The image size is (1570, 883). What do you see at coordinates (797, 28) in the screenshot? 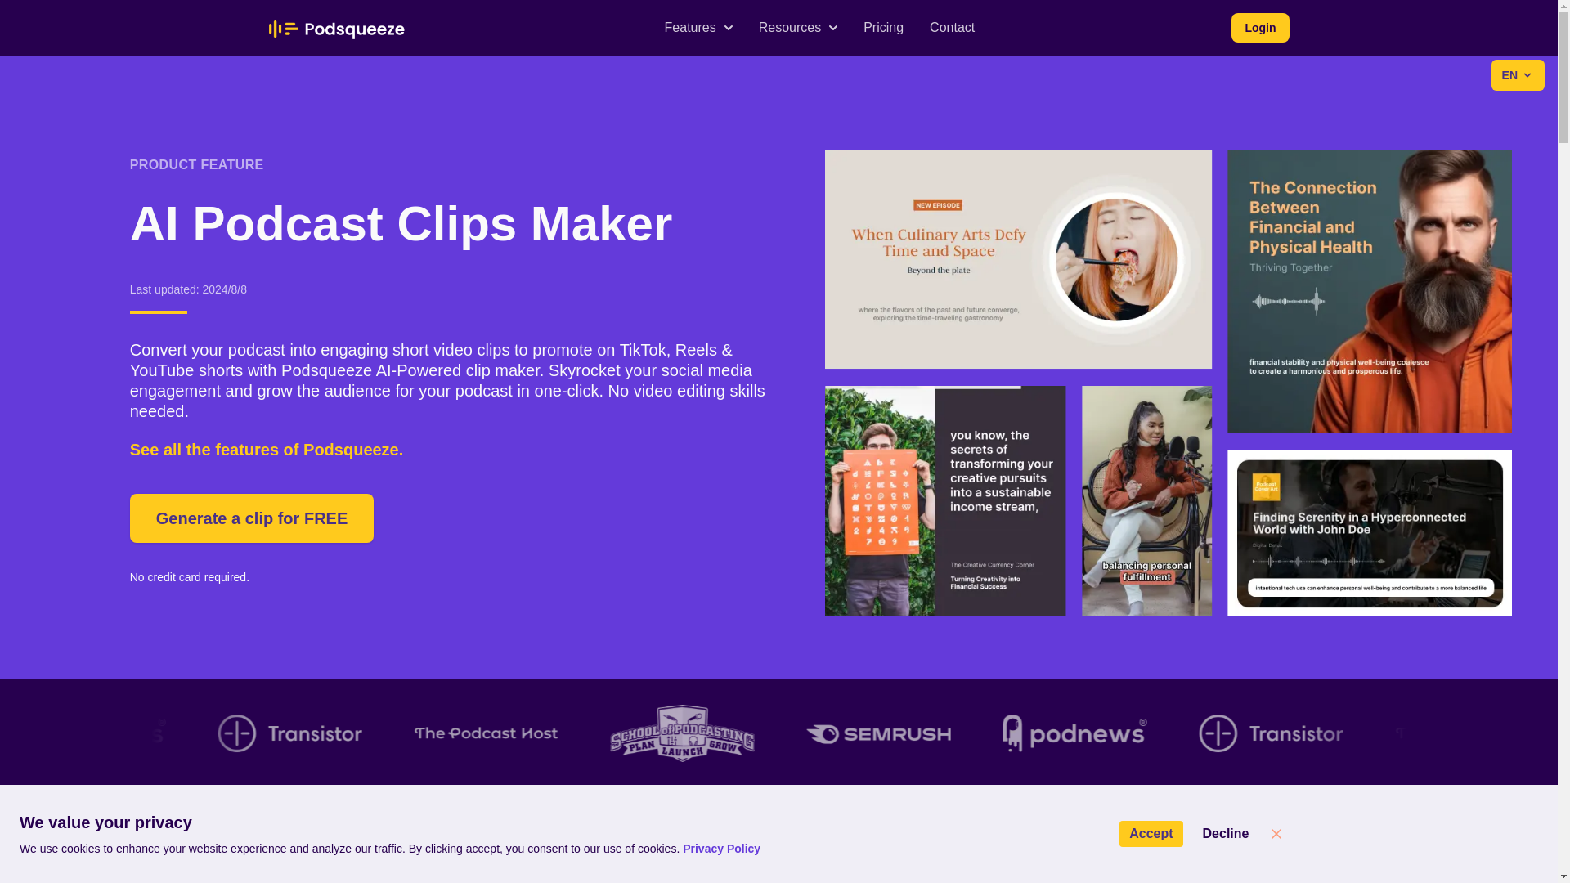
I see `Resources` at bounding box center [797, 28].